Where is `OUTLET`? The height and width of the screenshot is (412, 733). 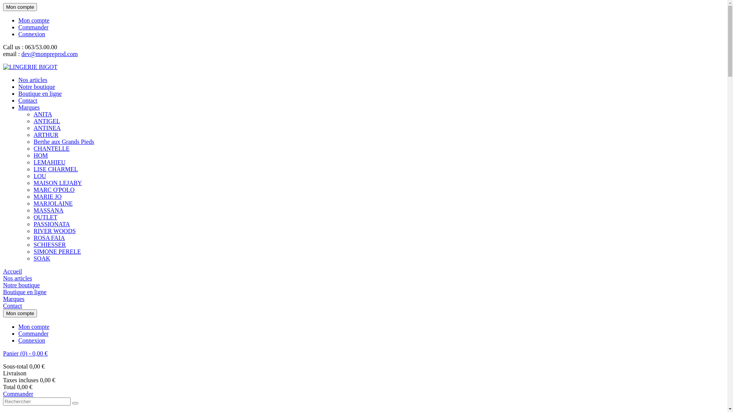
OUTLET is located at coordinates (45, 217).